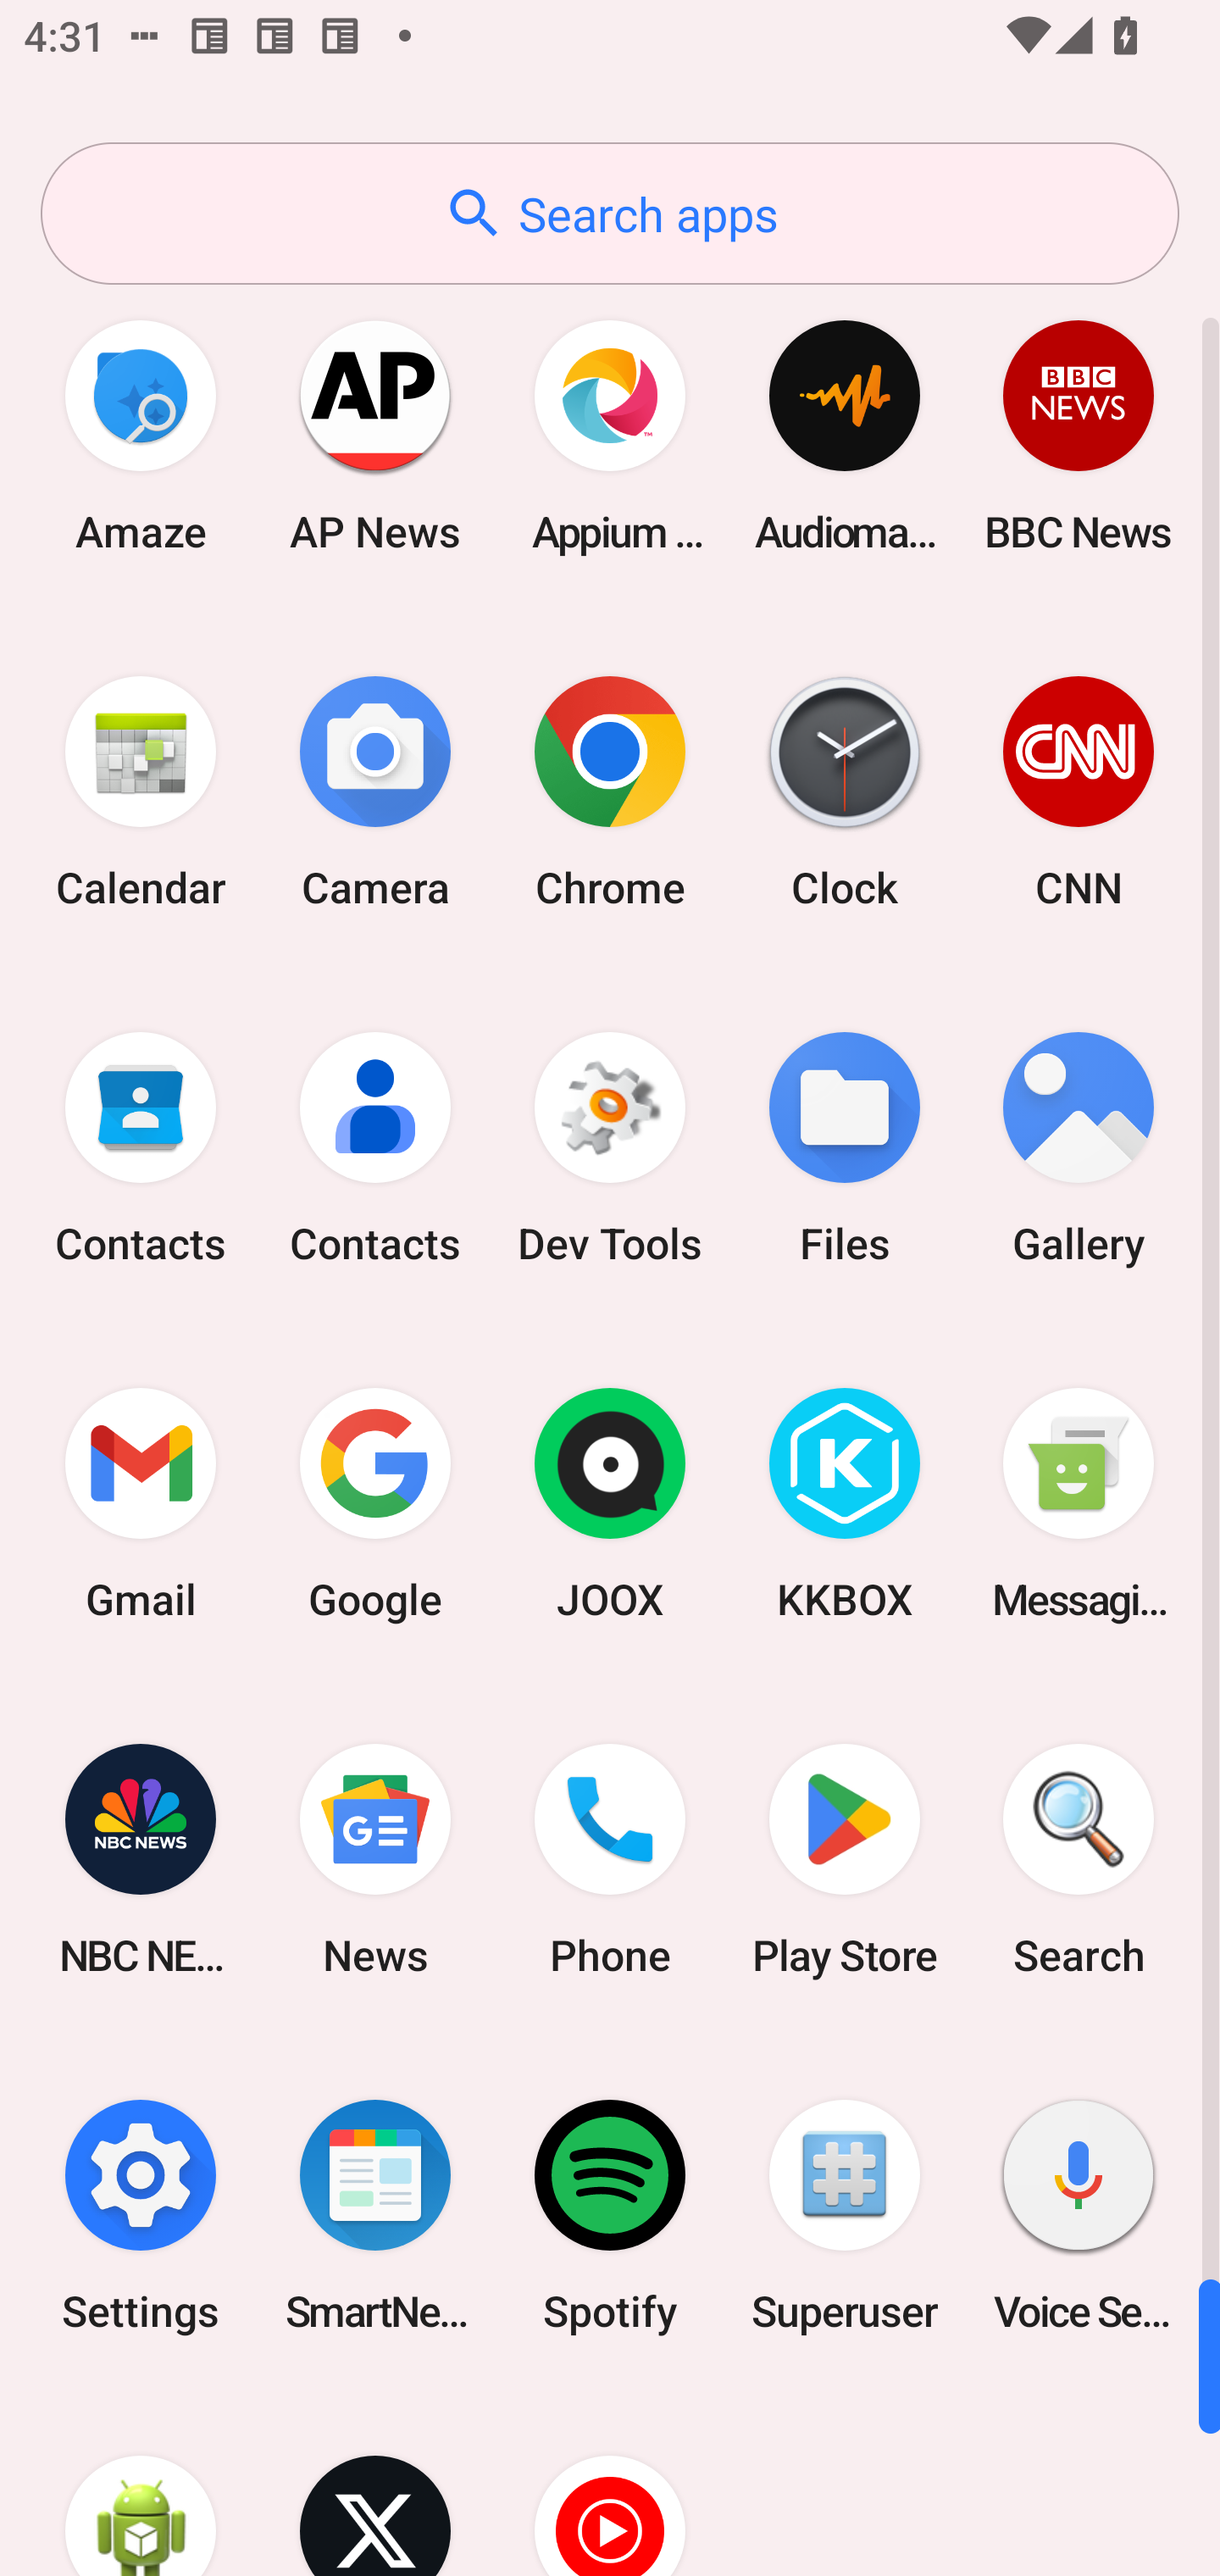 The height and width of the screenshot is (2576, 1220). Describe the element at coordinates (844, 2215) in the screenshot. I see `Superuser` at that location.